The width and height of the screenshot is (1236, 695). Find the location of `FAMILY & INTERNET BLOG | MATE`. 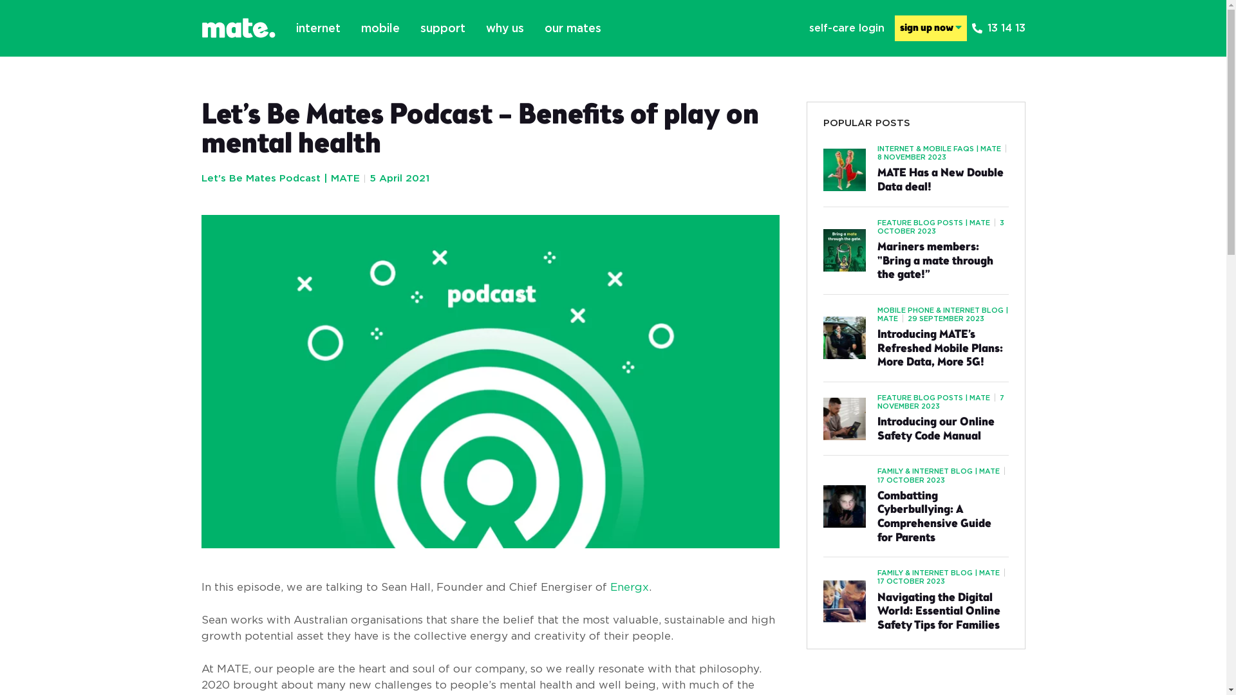

FAMILY & INTERNET BLOG | MATE is located at coordinates (938, 471).